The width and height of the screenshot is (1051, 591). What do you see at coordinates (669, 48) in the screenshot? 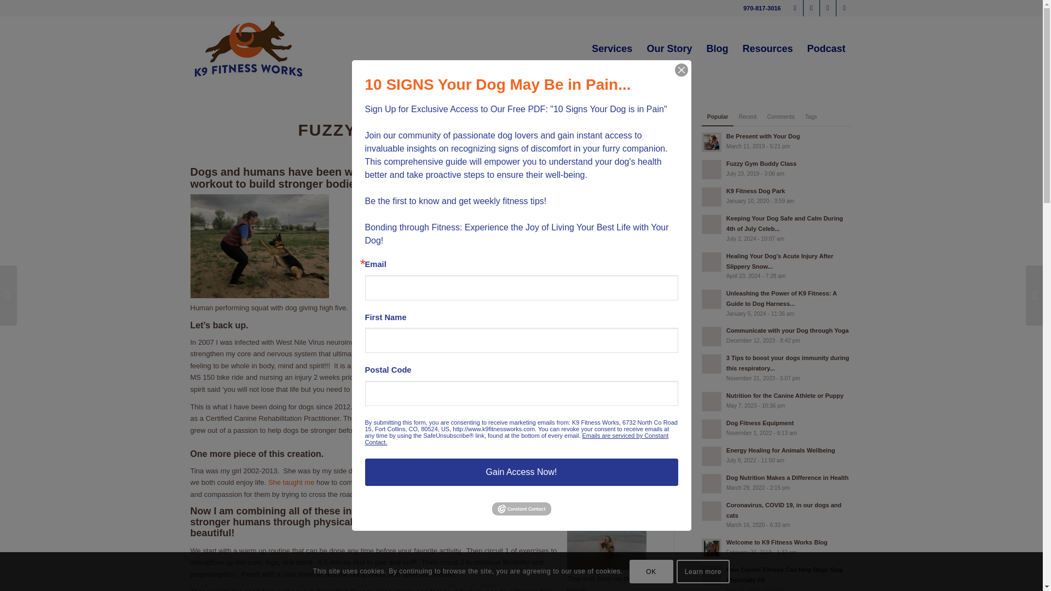
I see `Our Story` at bounding box center [669, 48].